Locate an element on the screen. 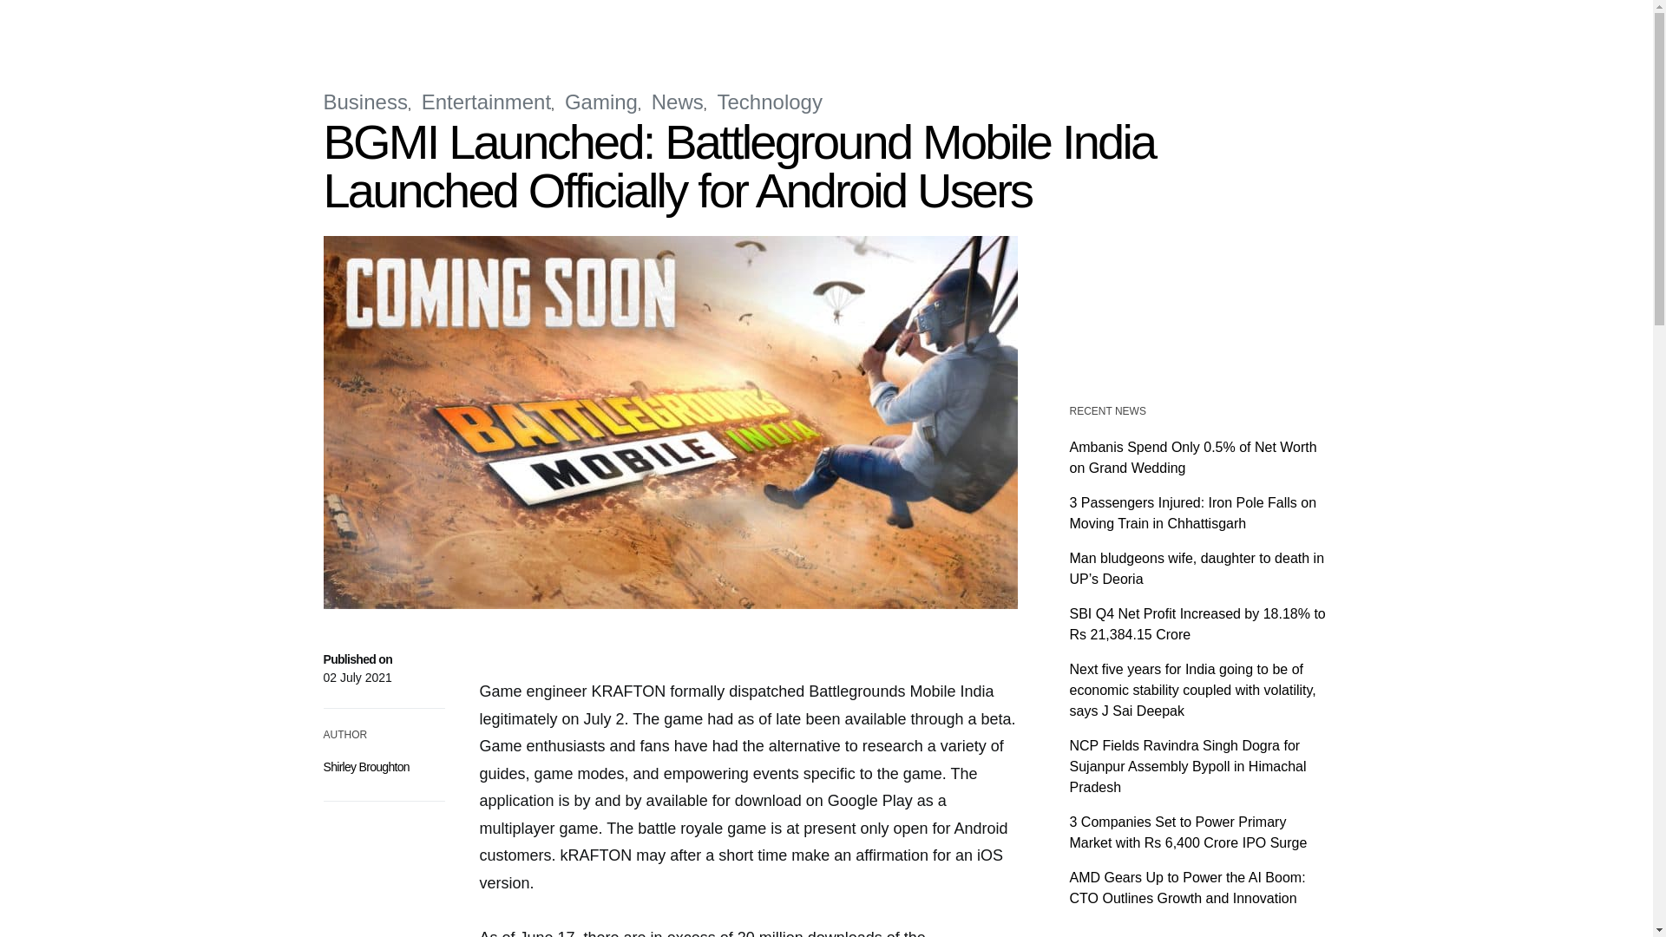  BUSINESS is located at coordinates (602, 26).